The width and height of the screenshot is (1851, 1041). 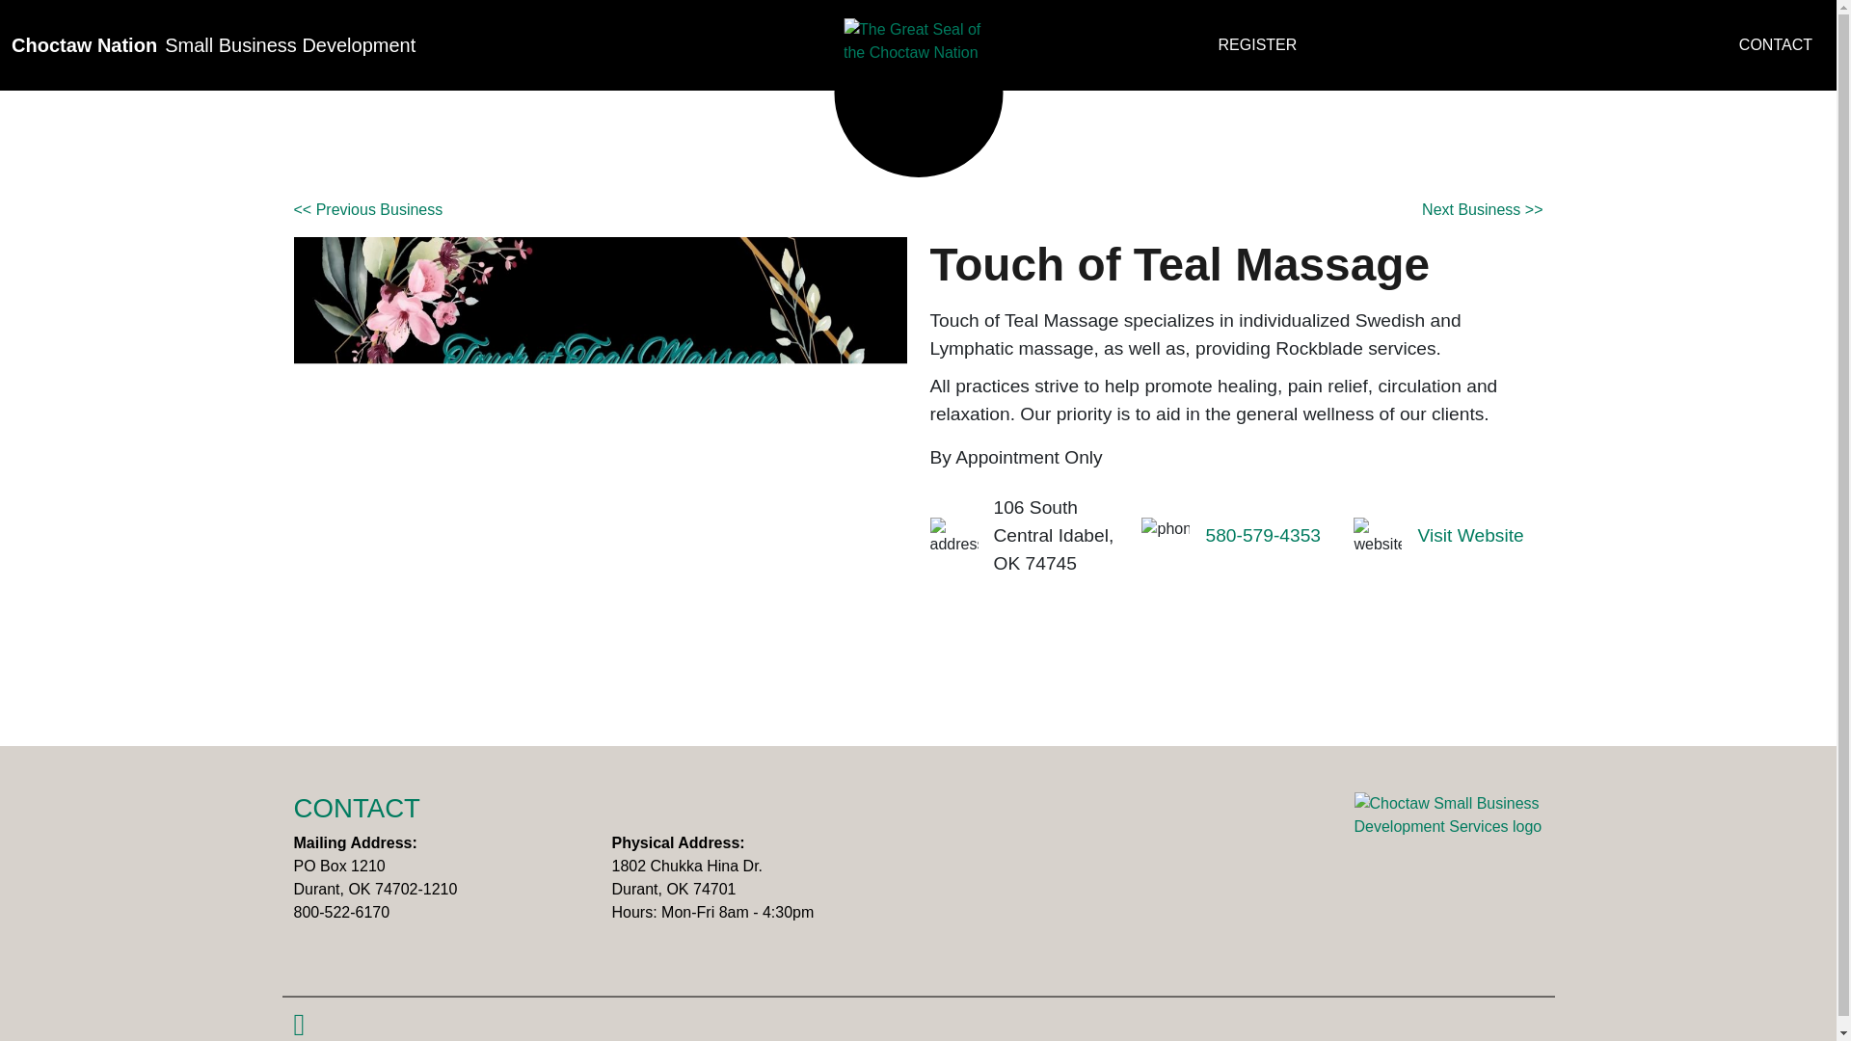 What do you see at coordinates (1263, 542) in the screenshot?
I see `ABOUT` at bounding box center [1263, 542].